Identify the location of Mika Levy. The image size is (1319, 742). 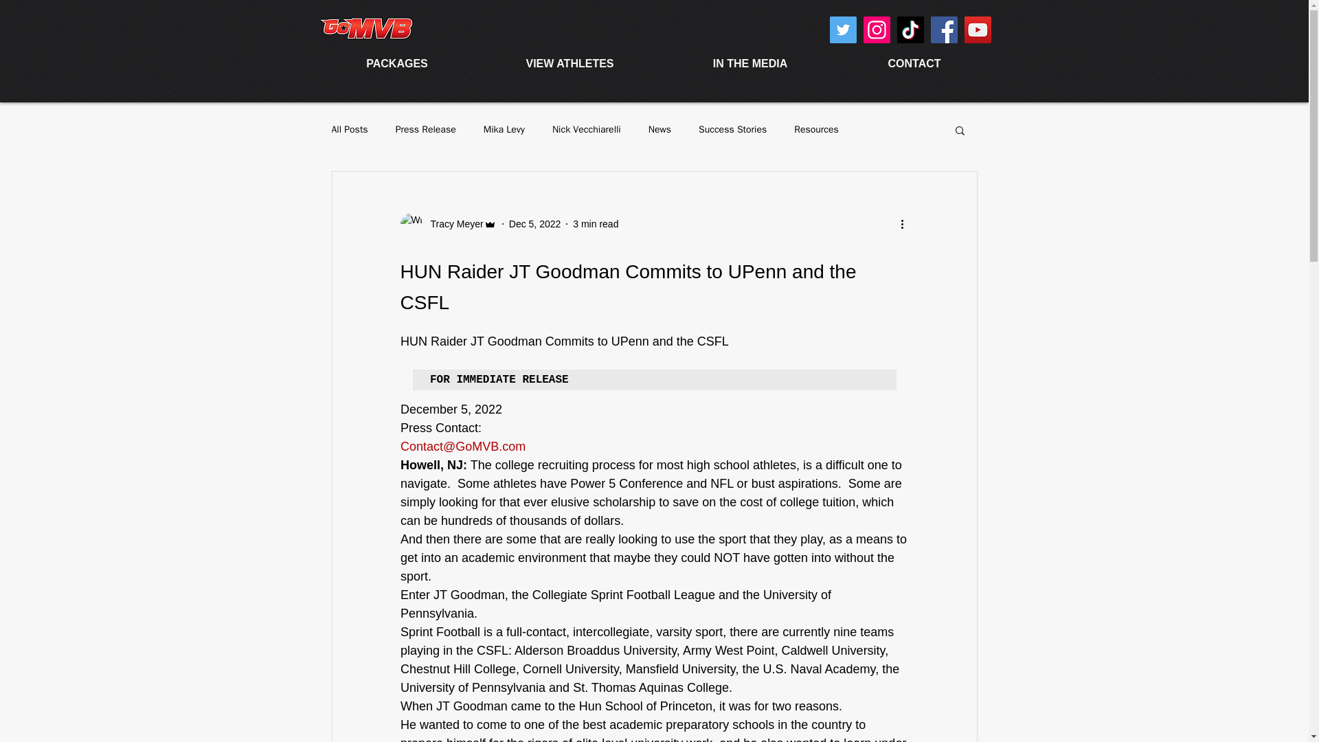
(504, 129).